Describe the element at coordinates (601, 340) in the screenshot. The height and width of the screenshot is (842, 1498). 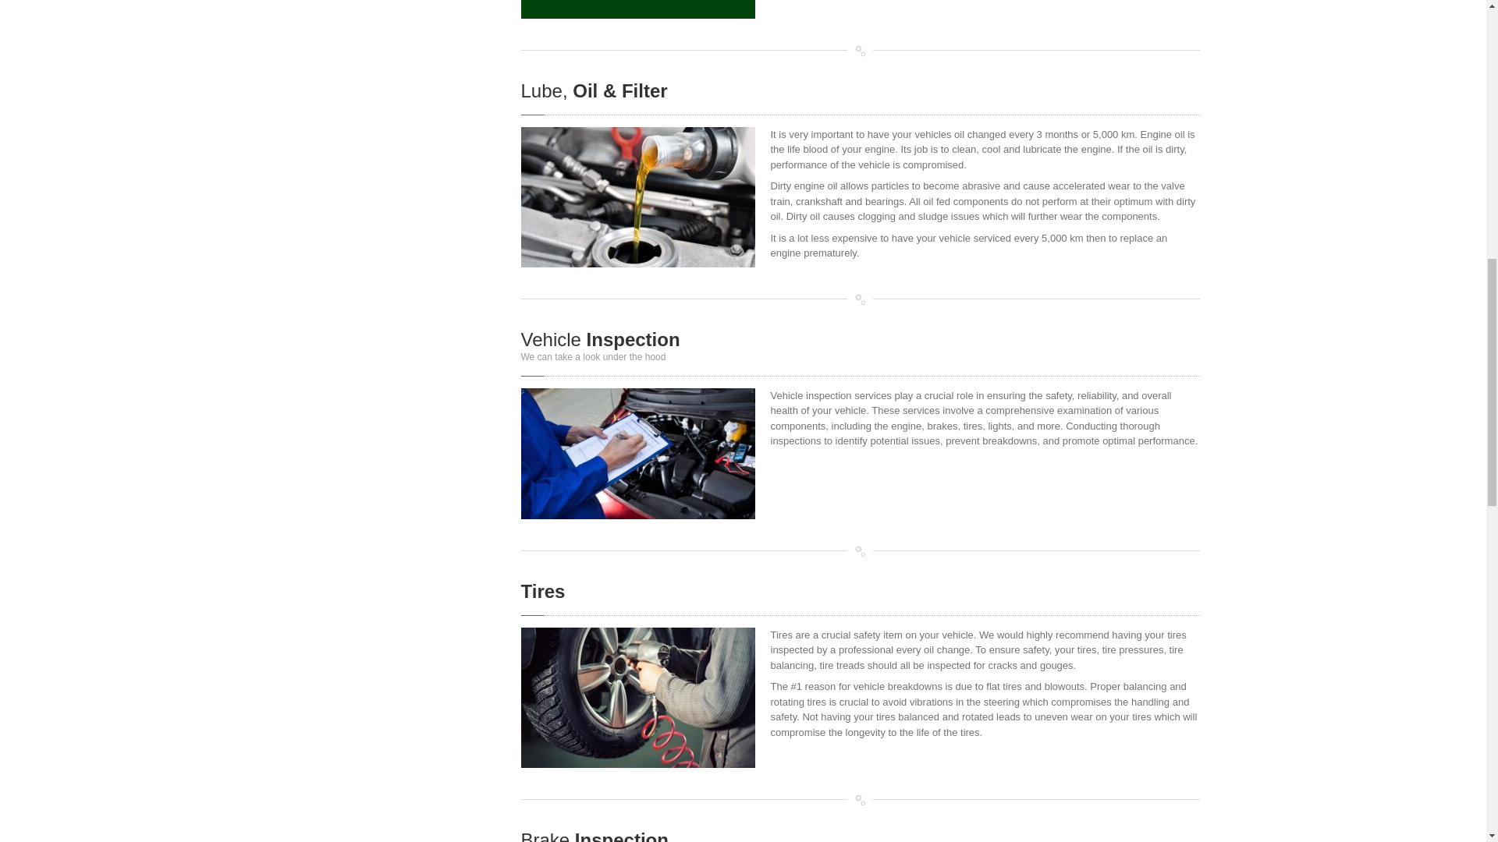
I see `Vehicle Inspection` at that location.